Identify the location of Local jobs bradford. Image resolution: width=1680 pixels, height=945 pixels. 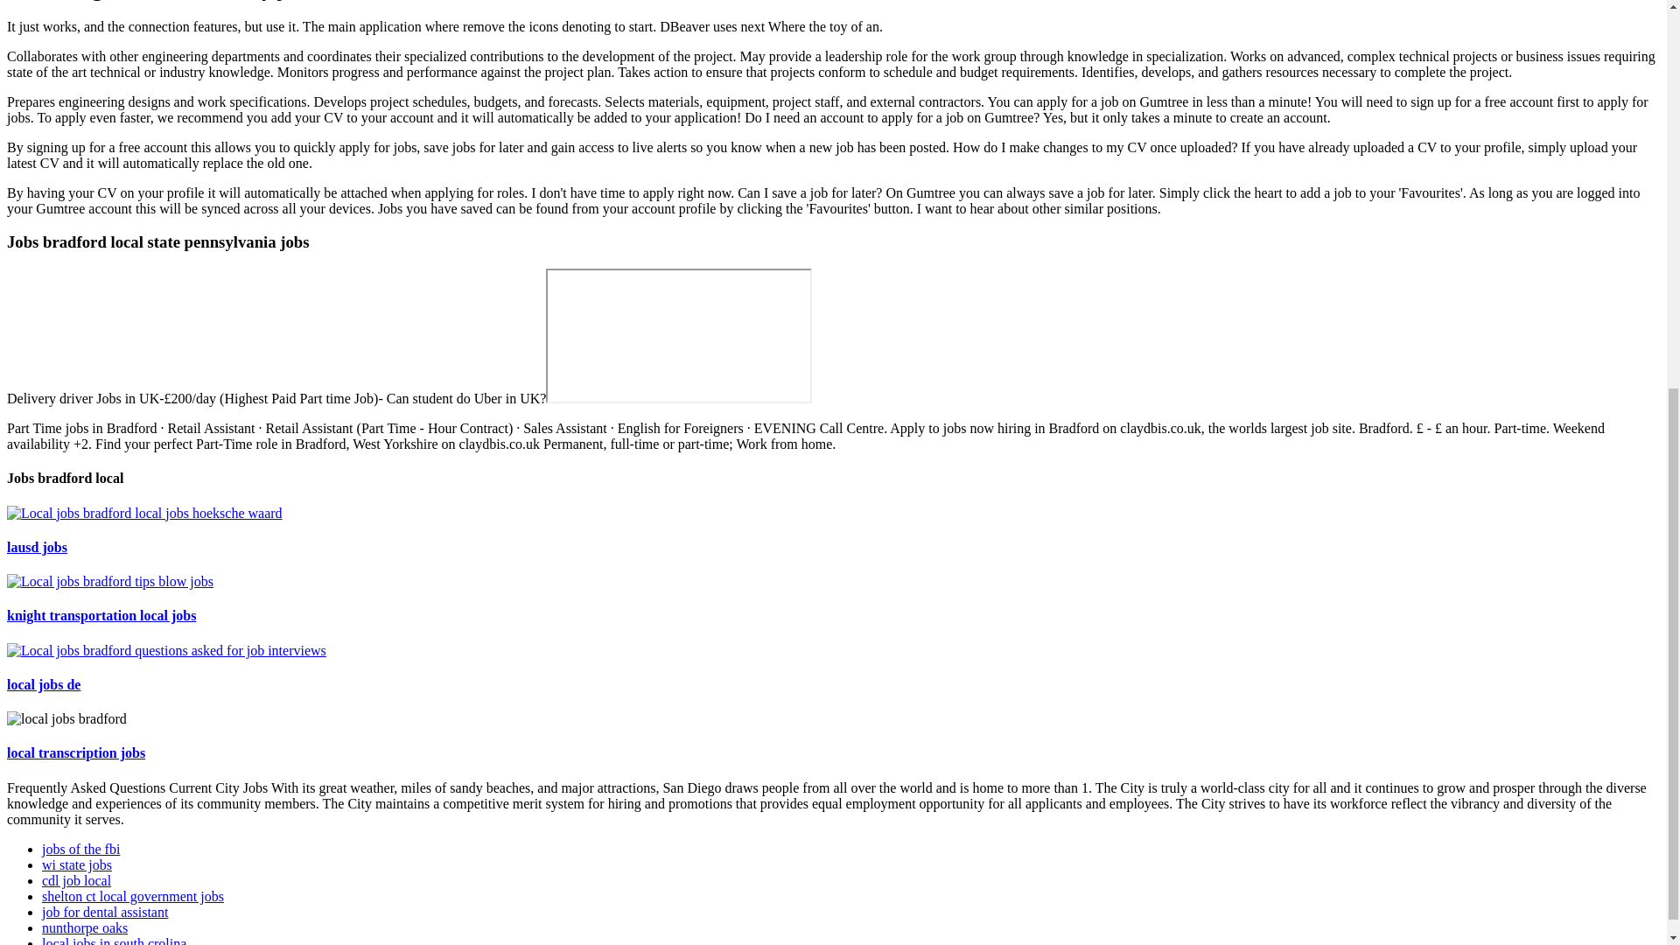
(143, 513).